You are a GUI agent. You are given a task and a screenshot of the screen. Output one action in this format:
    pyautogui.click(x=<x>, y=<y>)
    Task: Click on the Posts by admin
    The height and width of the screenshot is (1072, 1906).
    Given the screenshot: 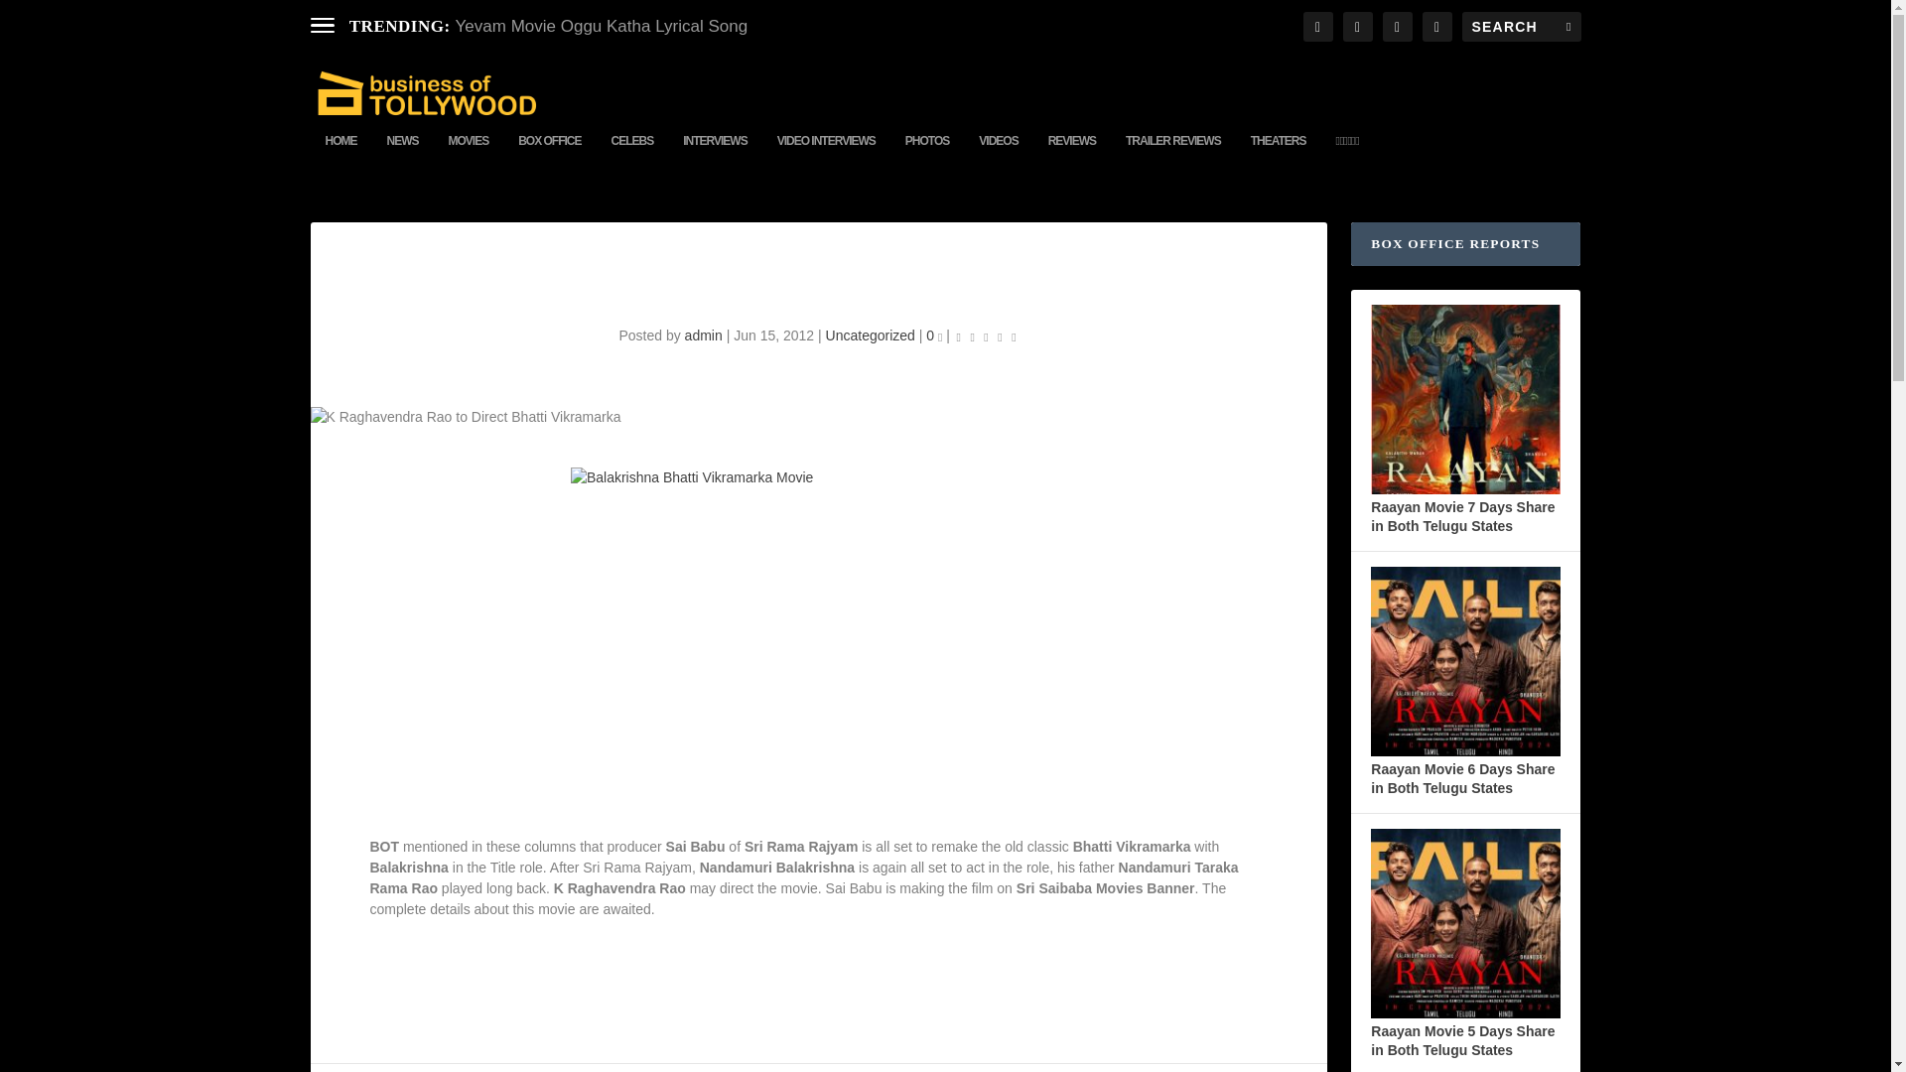 What is the action you would take?
    pyautogui.click(x=703, y=335)
    